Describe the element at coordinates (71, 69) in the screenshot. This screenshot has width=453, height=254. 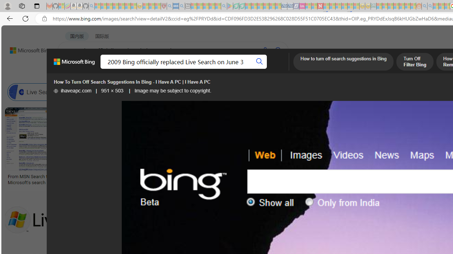
I see `WEB` at that location.